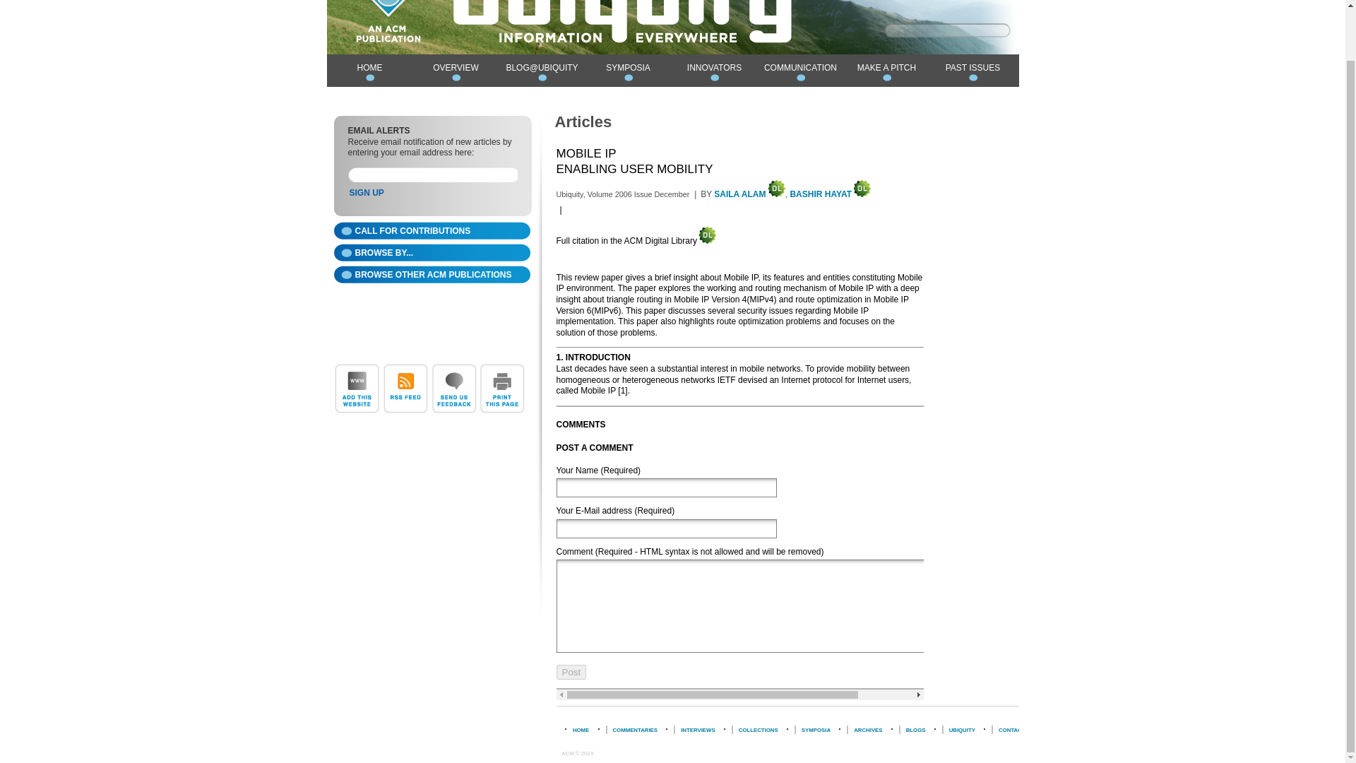  What do you see at coordinates (369, 71) in the screenshot?
I see `HOME` at bounding box center [369, 71].